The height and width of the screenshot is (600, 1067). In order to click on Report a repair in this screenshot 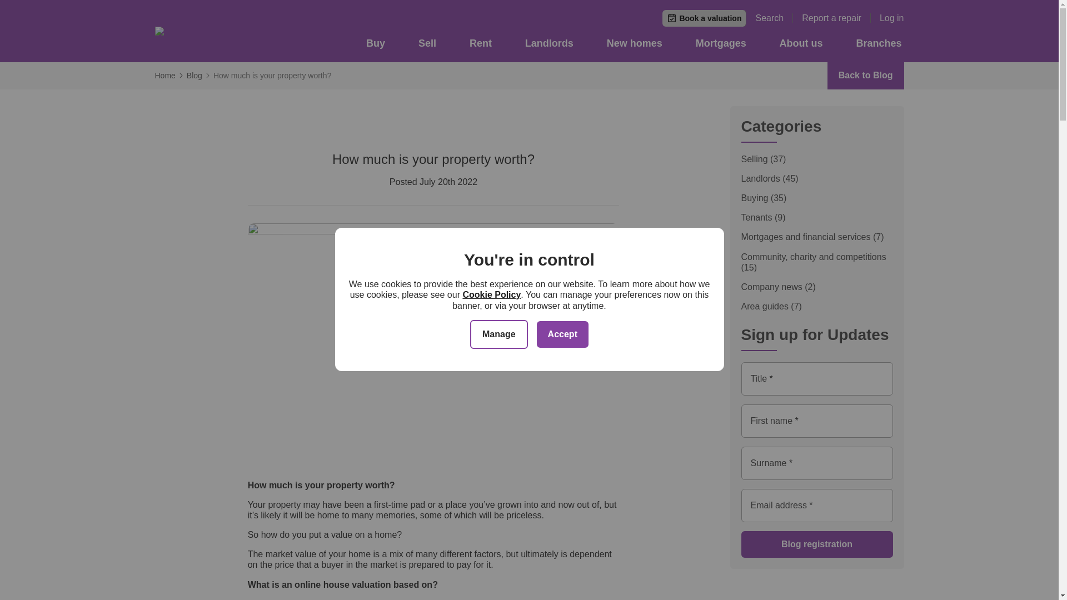, I will do `click(836, 18)`.